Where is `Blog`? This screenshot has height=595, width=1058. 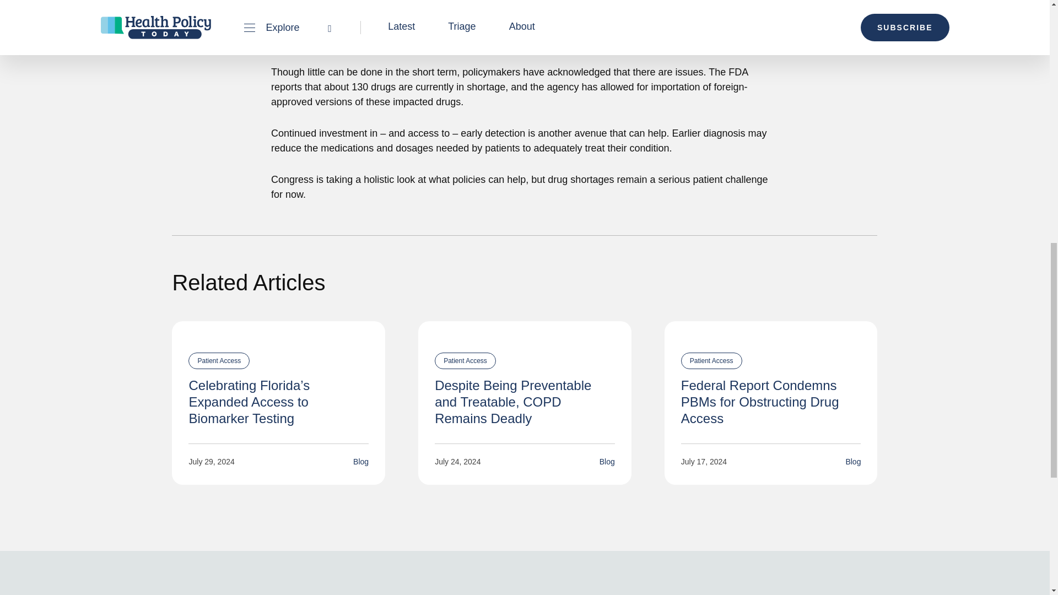
Blog is located at coordinates (853, 462).